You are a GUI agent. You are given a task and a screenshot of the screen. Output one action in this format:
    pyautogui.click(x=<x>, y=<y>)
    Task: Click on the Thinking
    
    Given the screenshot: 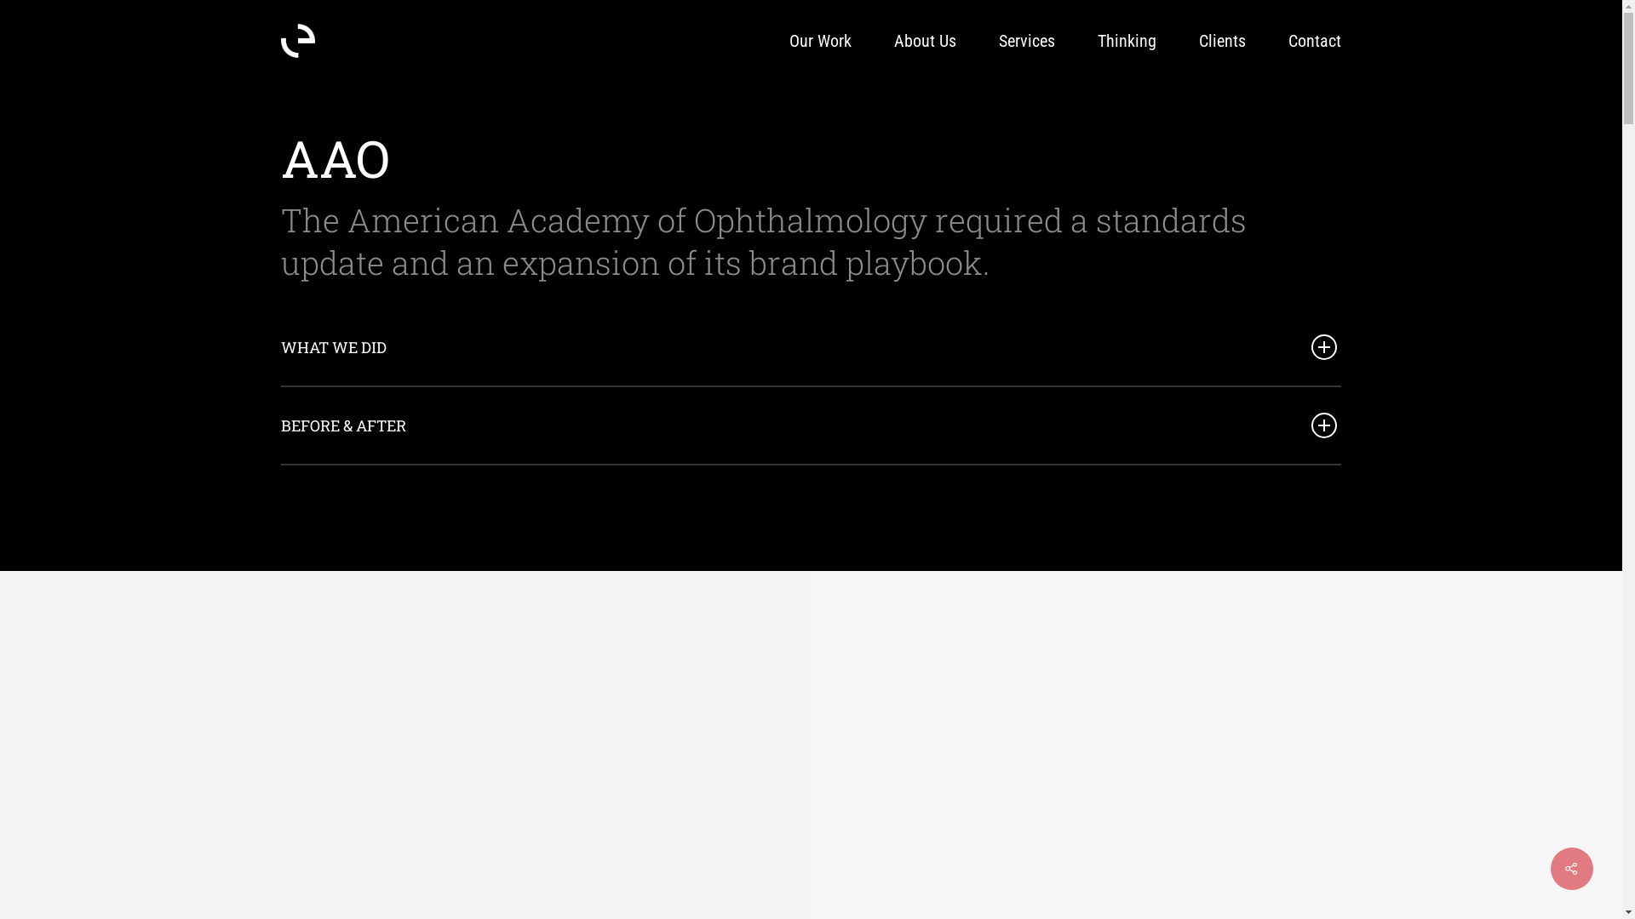 What is the action you would take?
    pyautogui.click(x=1127, y=41)
    